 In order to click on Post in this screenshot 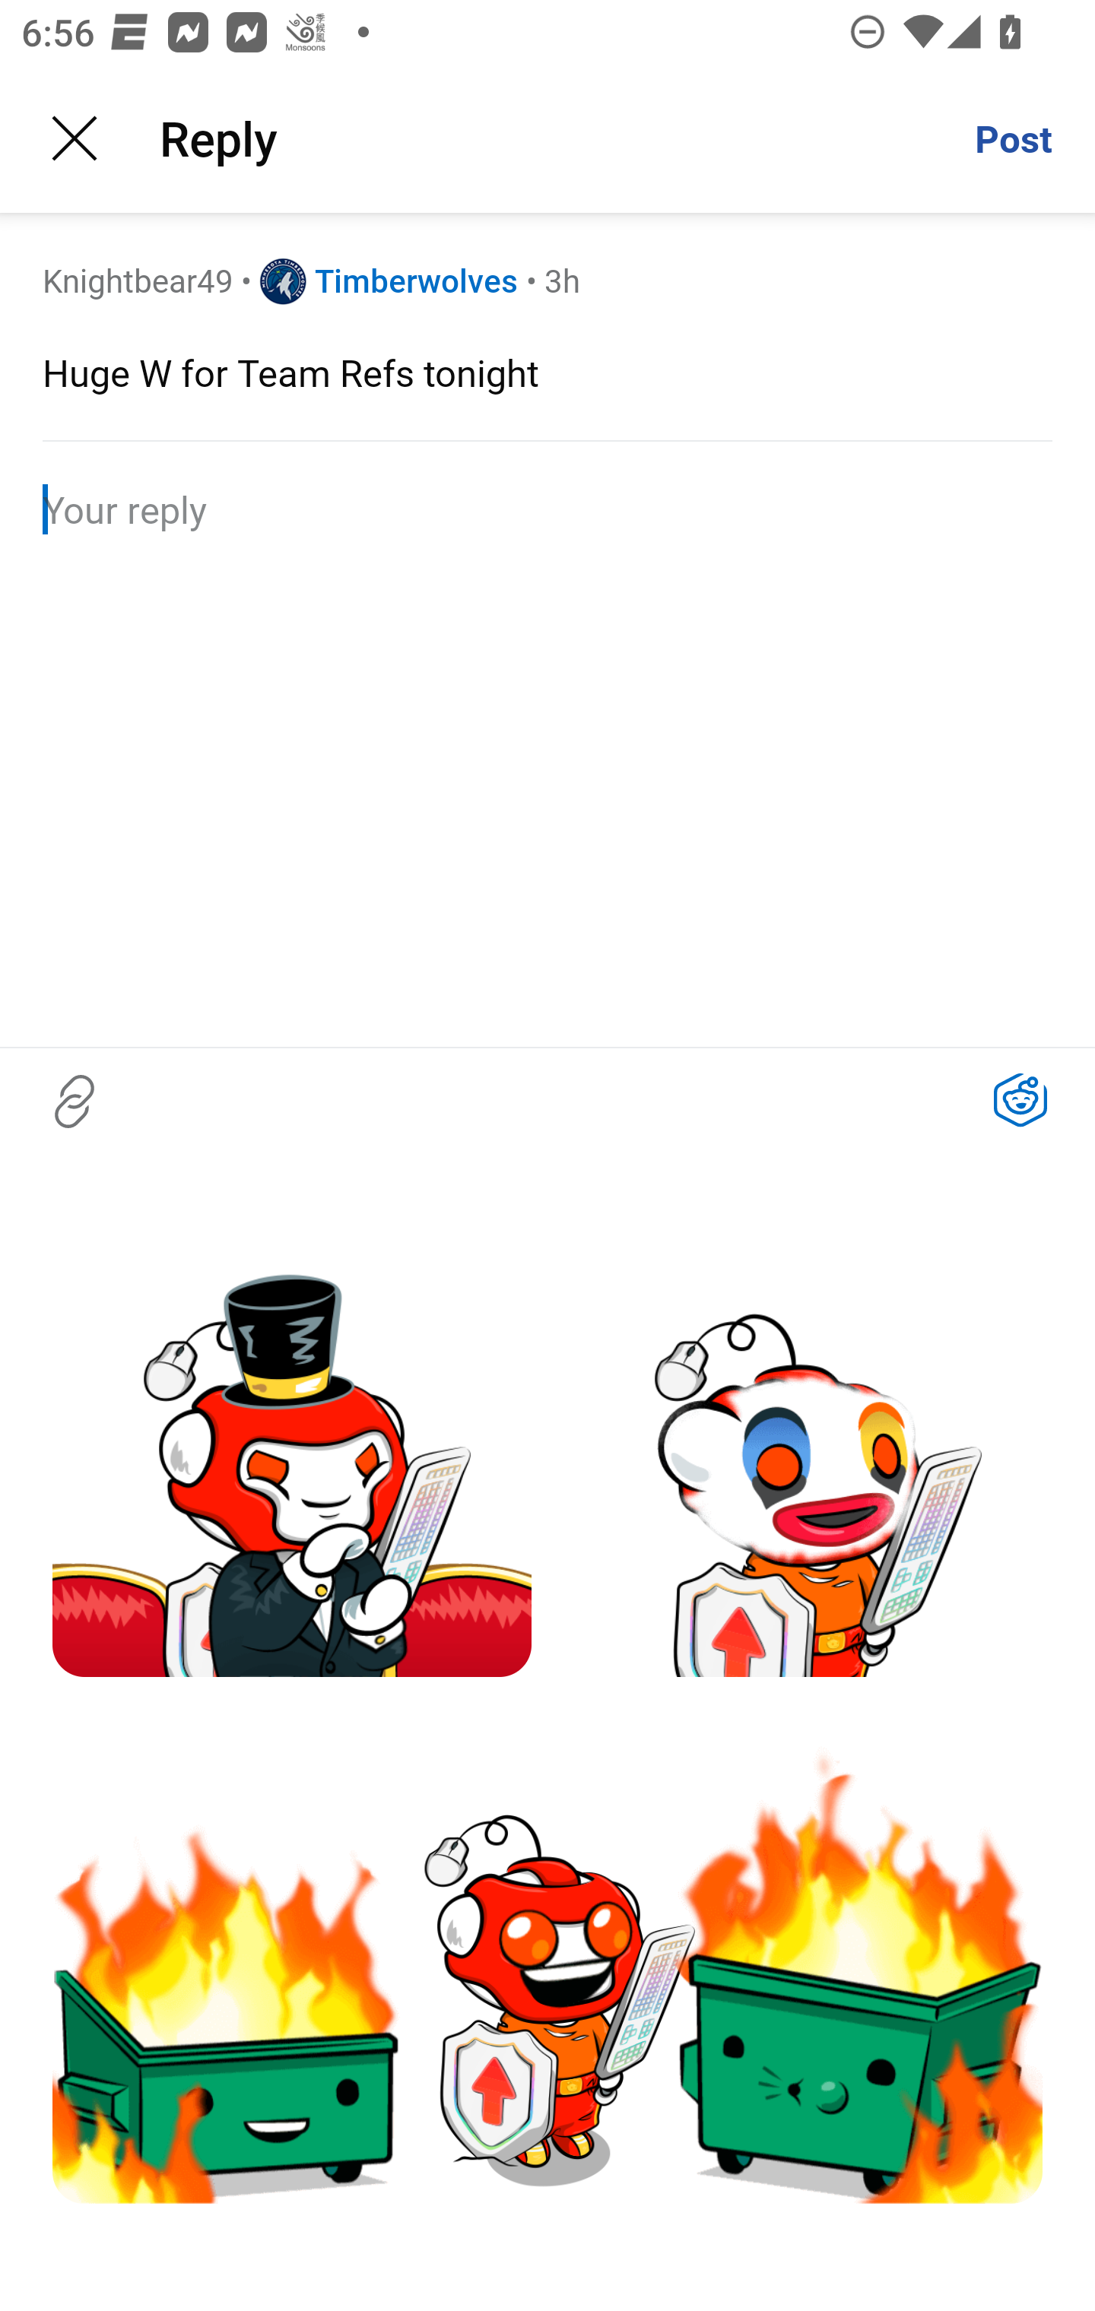, I will do `click(1013, 138)`.